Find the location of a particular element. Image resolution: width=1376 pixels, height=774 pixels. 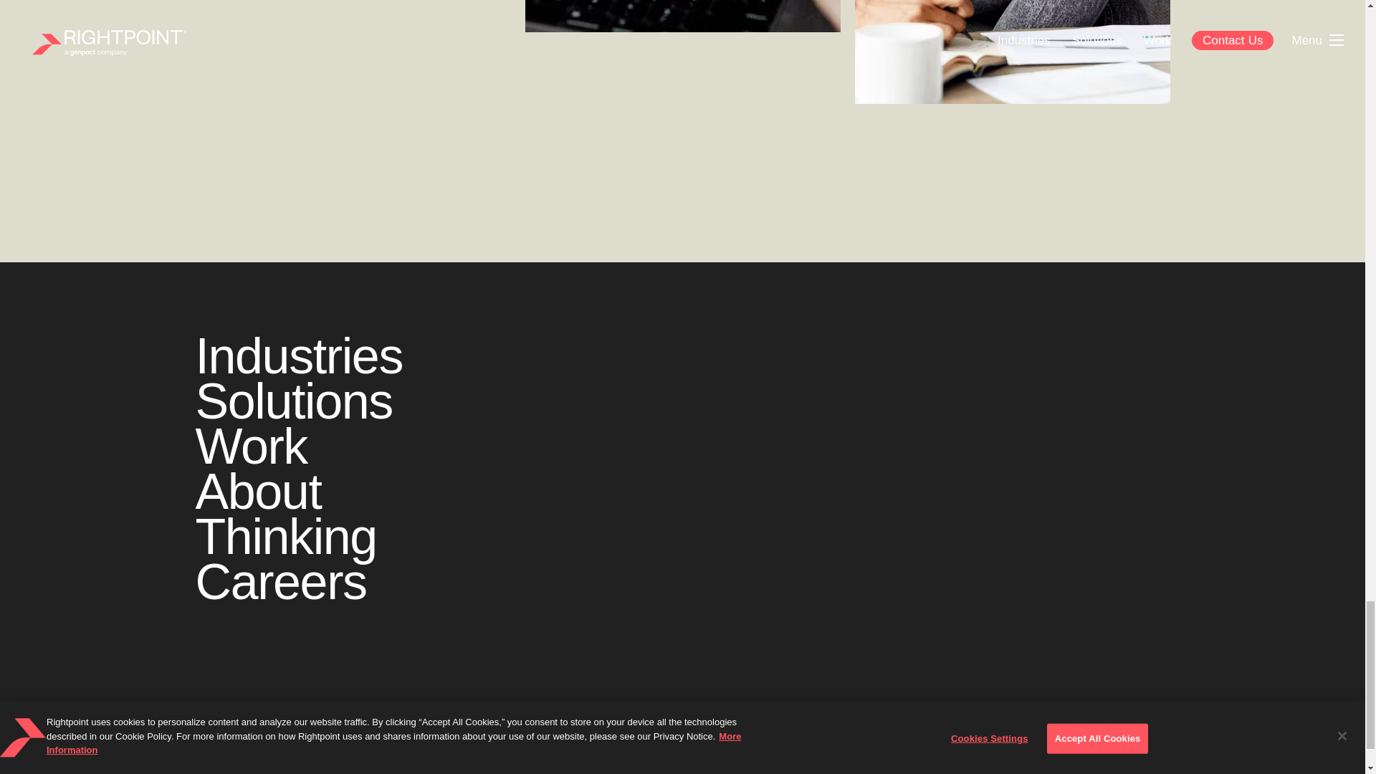

Thinking is located at coordinates (285, 536).